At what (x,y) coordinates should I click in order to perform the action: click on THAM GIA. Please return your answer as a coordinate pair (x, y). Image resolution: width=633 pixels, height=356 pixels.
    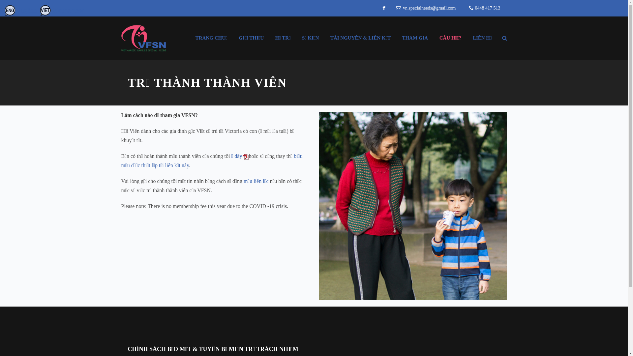
    Looking at the image, I should click on (415, 38).